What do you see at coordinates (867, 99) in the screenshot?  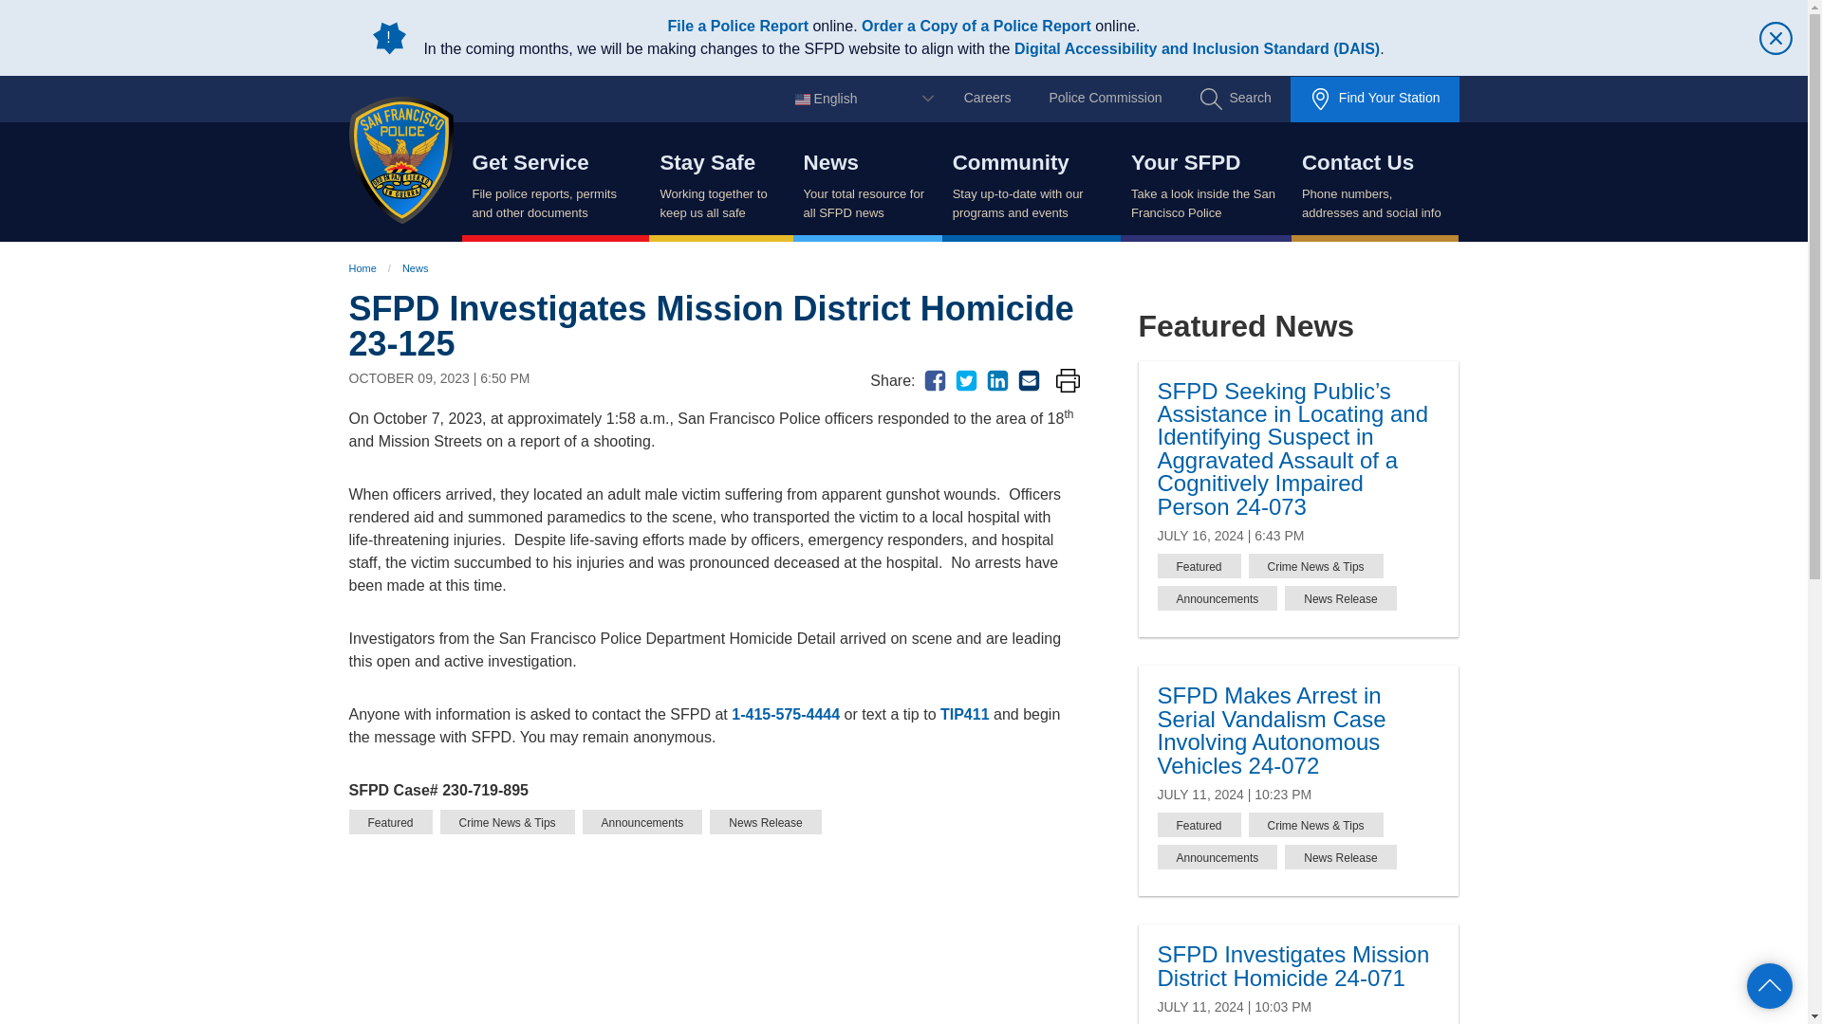 I see `English` at bounding box center [867, 99].